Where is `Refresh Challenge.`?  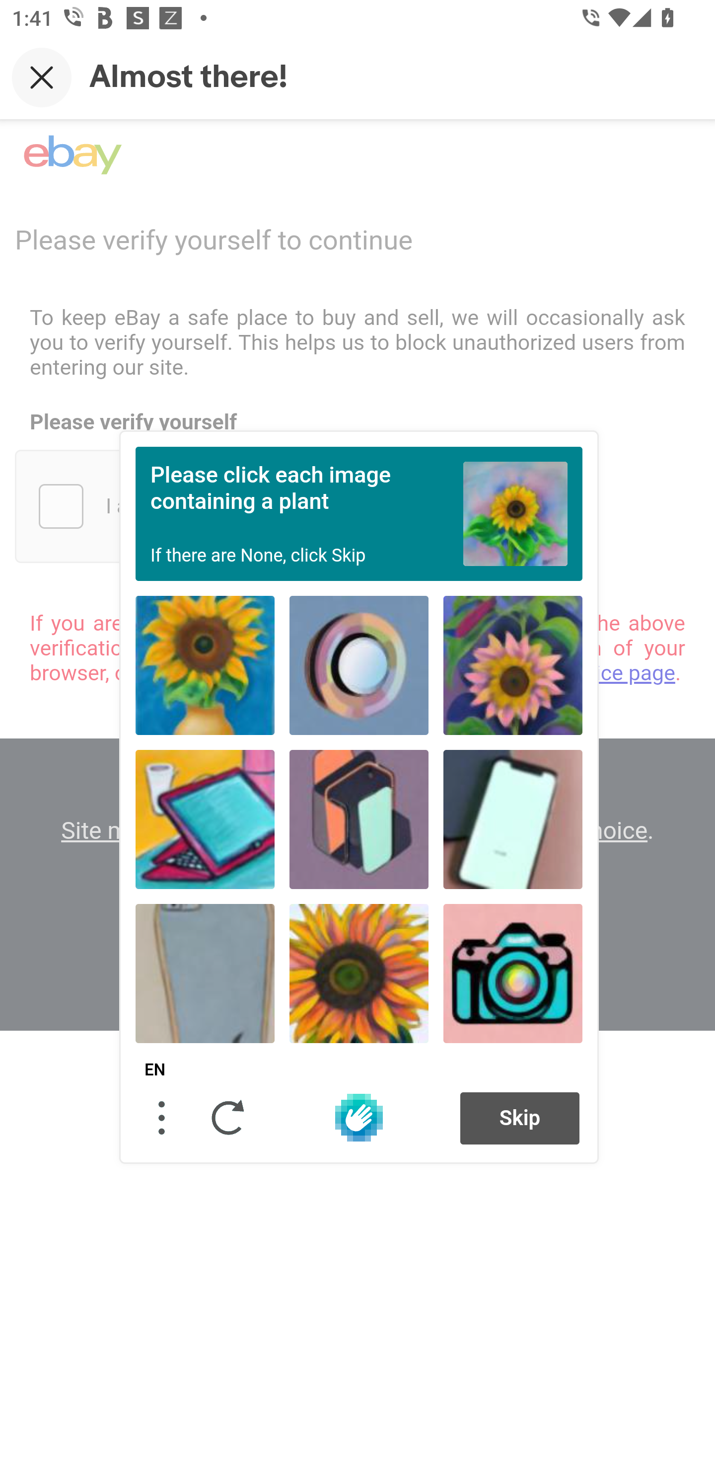 Refresh Challenge. is located at coordinates (228, 1117).